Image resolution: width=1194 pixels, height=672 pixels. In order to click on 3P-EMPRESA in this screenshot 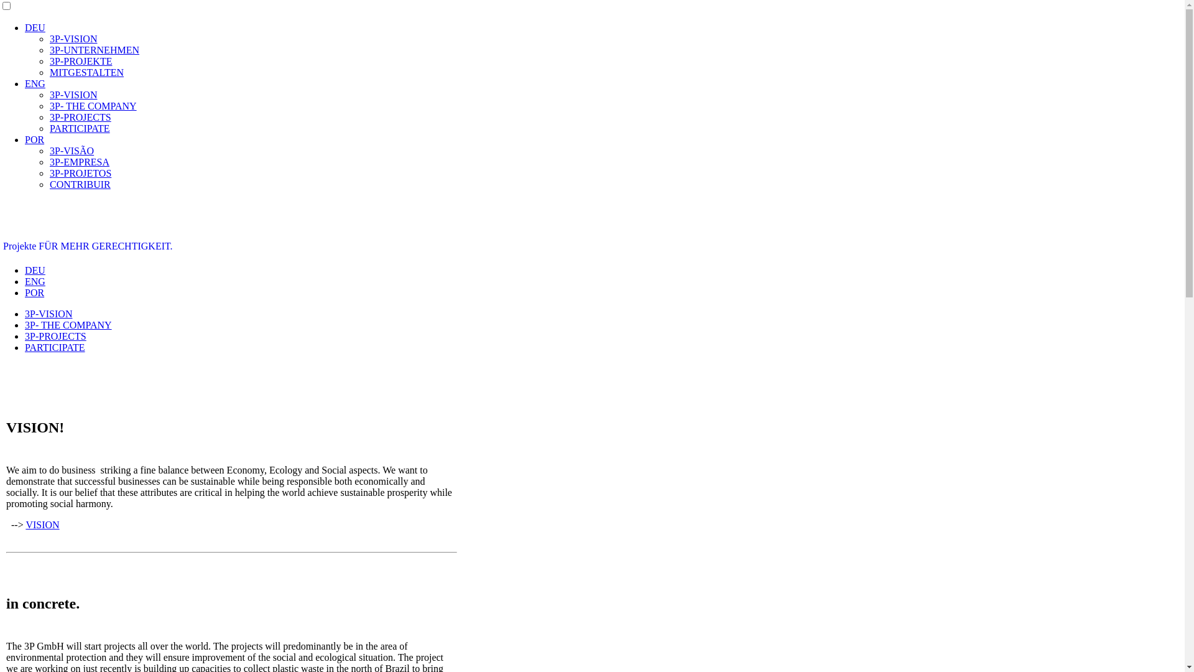, I will do `click(80, 162)`.